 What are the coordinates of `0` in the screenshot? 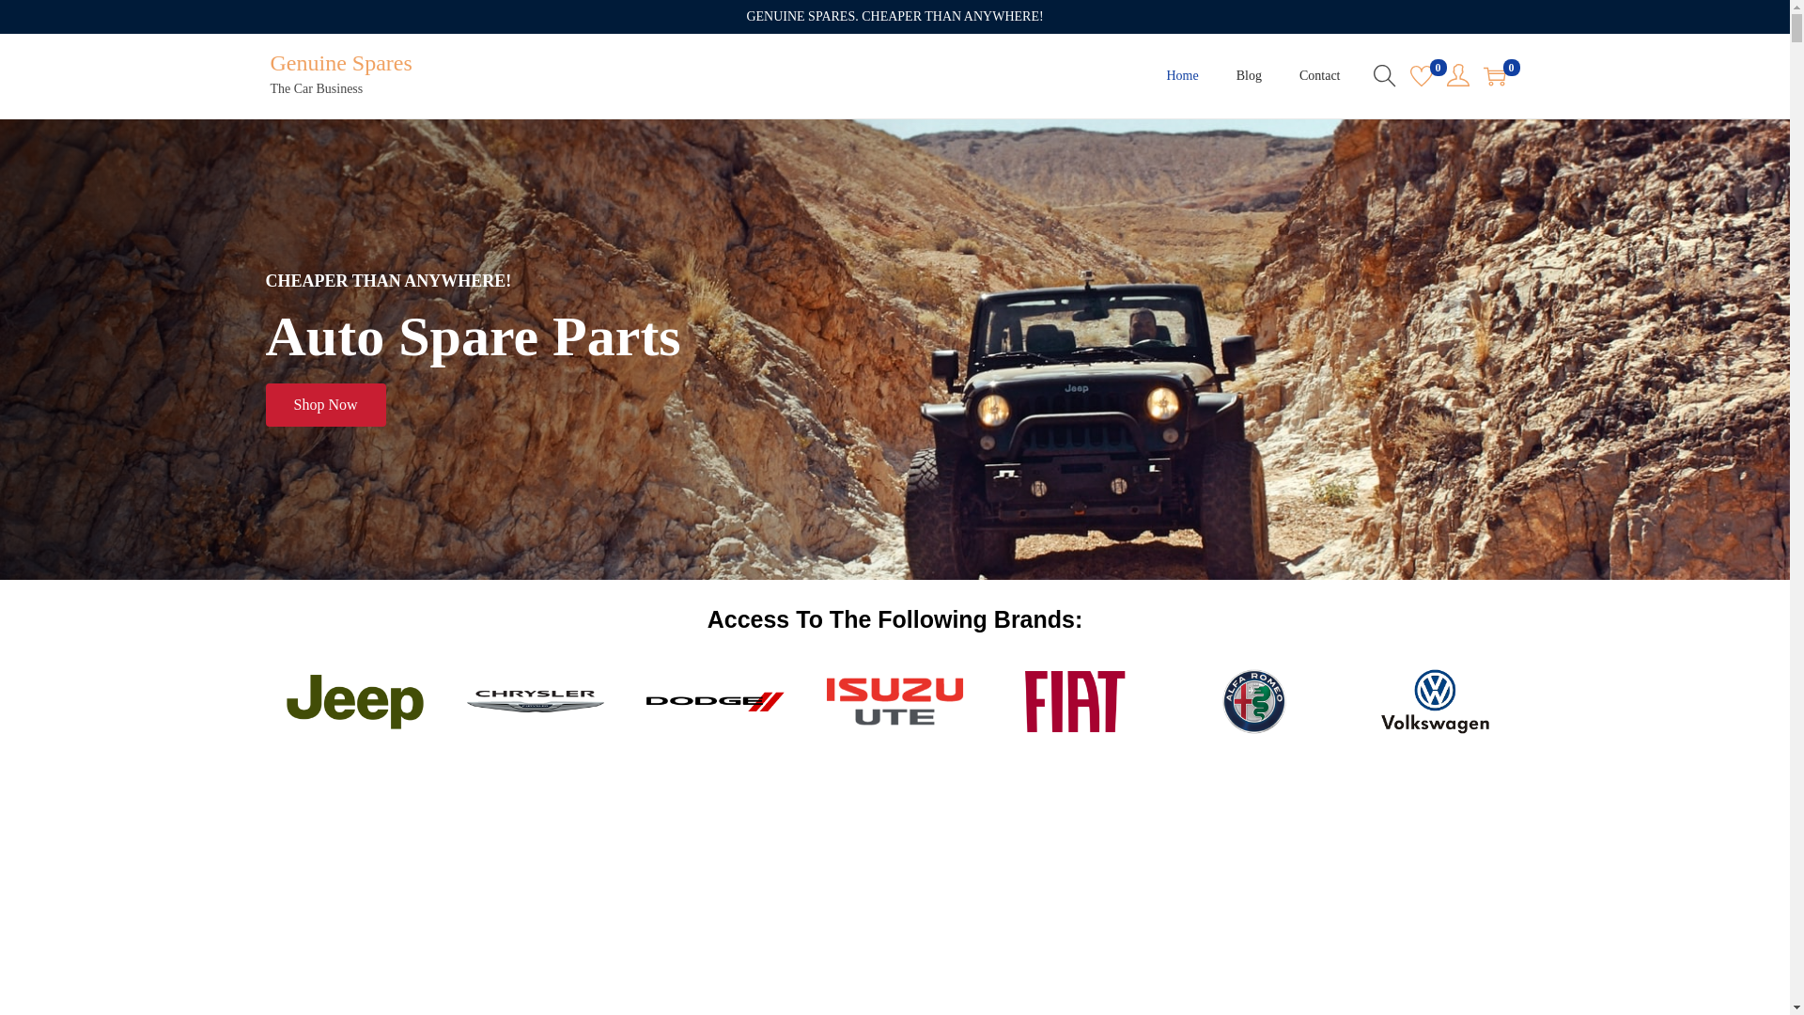 It's located at (1494, 76).